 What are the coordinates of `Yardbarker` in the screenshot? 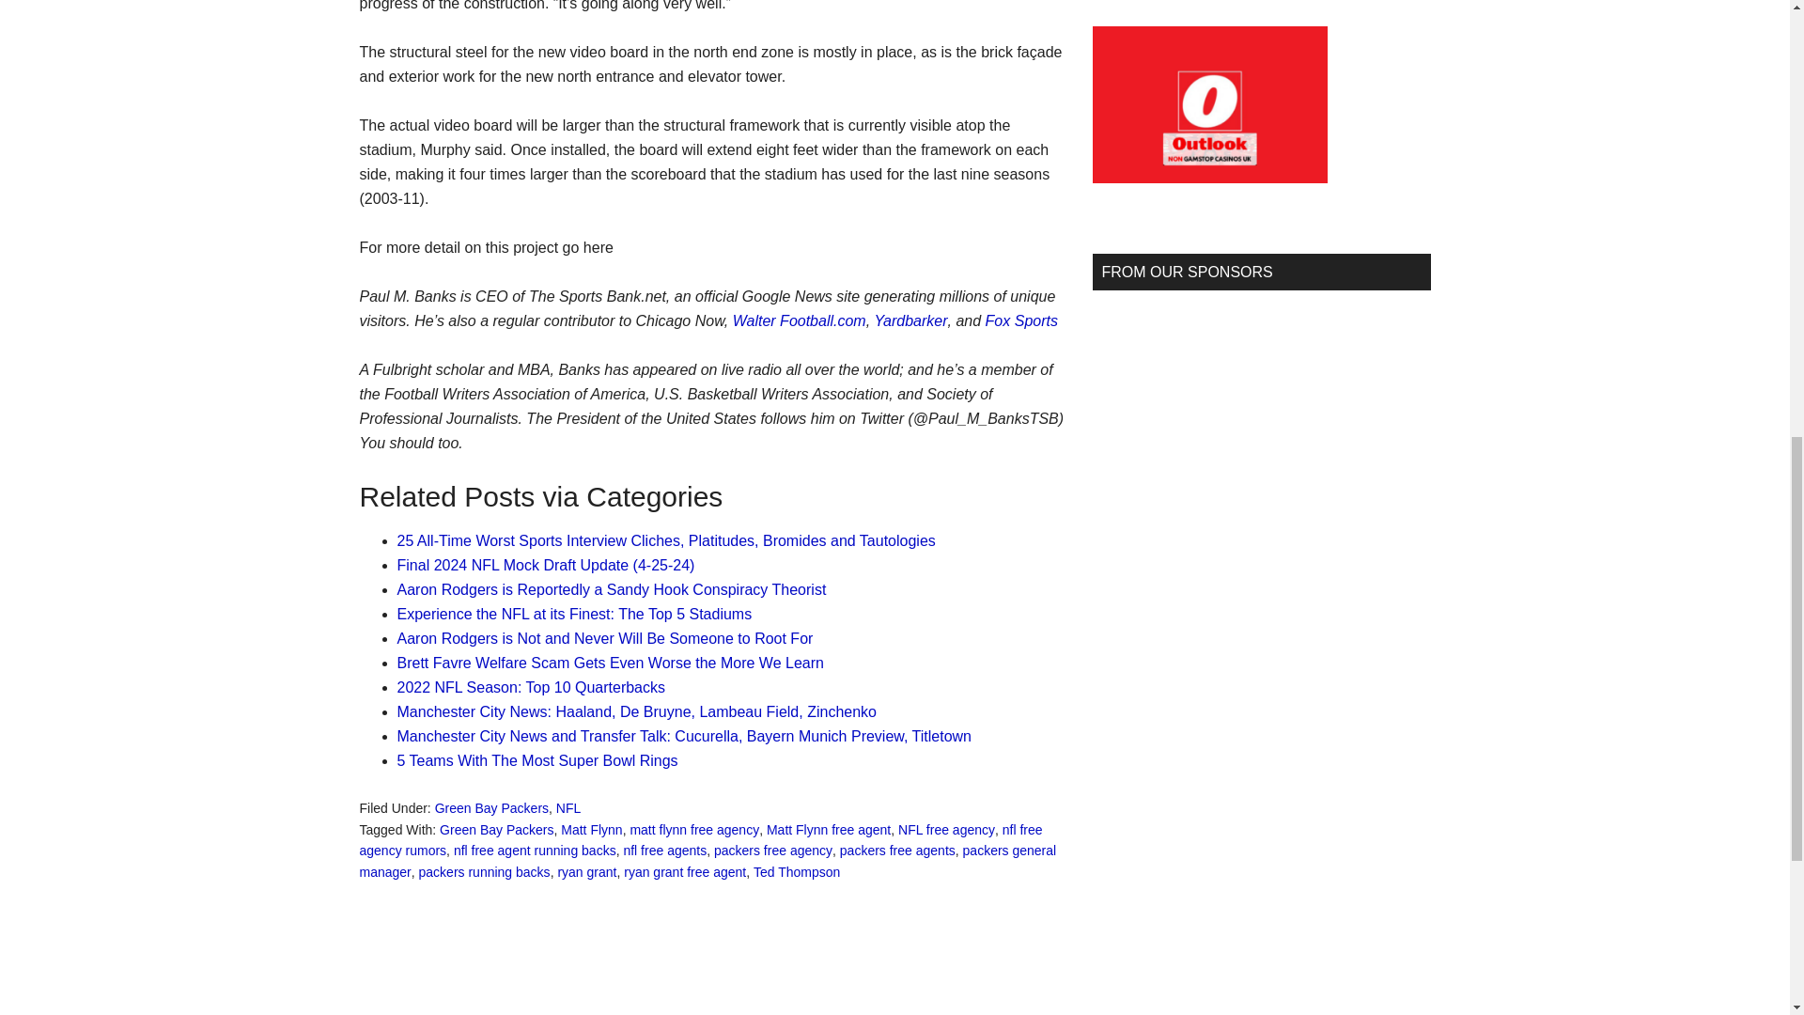 It's located at (911, 320).